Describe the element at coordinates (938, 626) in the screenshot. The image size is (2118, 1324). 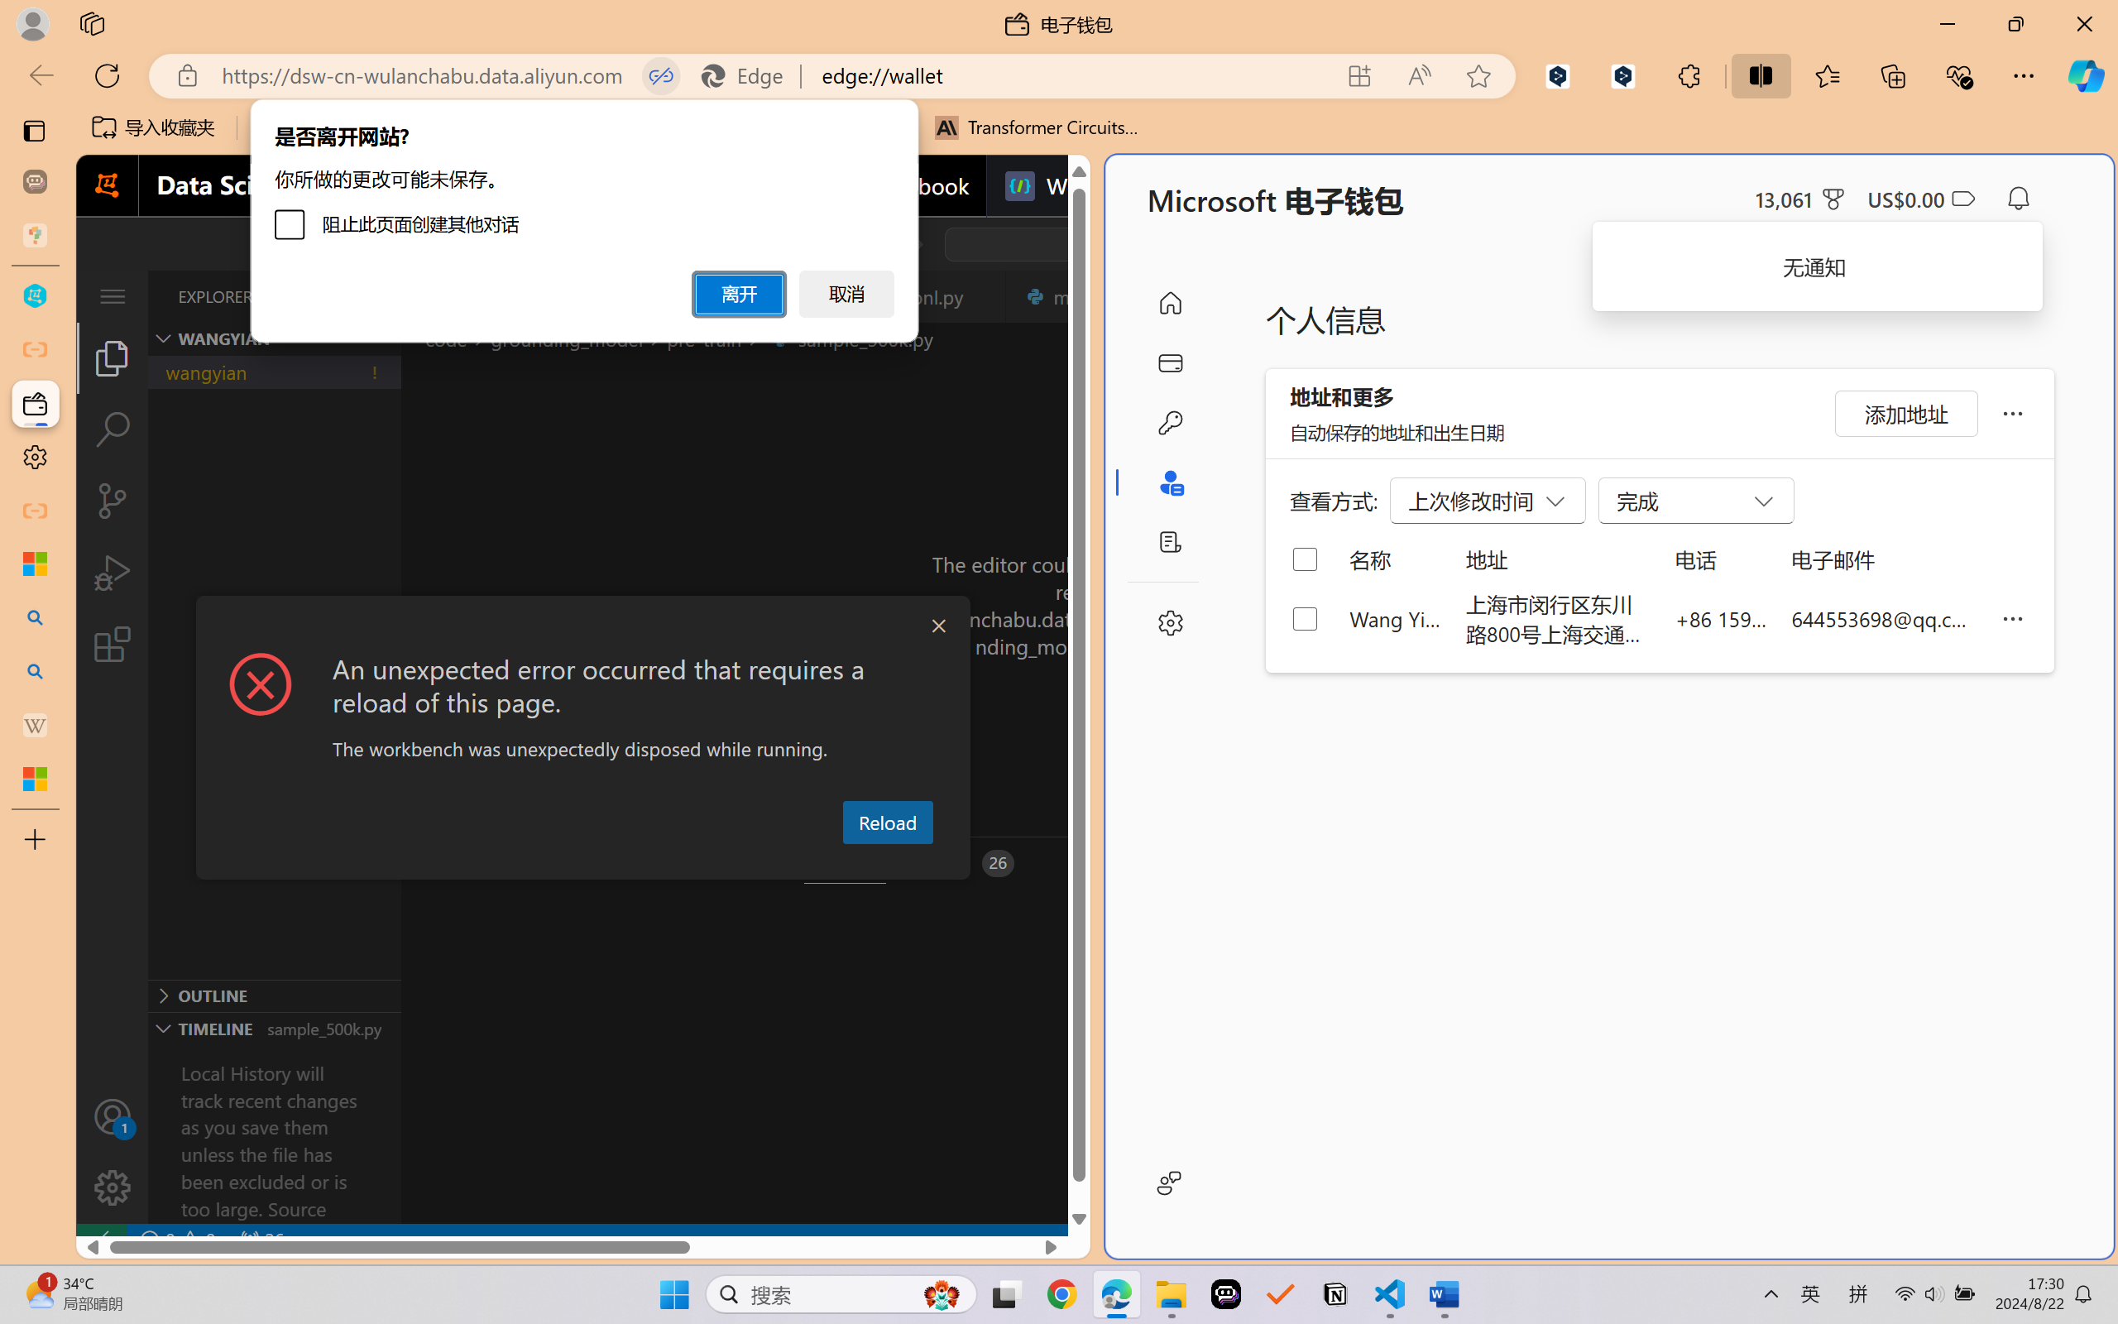
I see `Close Dialog` at that location.